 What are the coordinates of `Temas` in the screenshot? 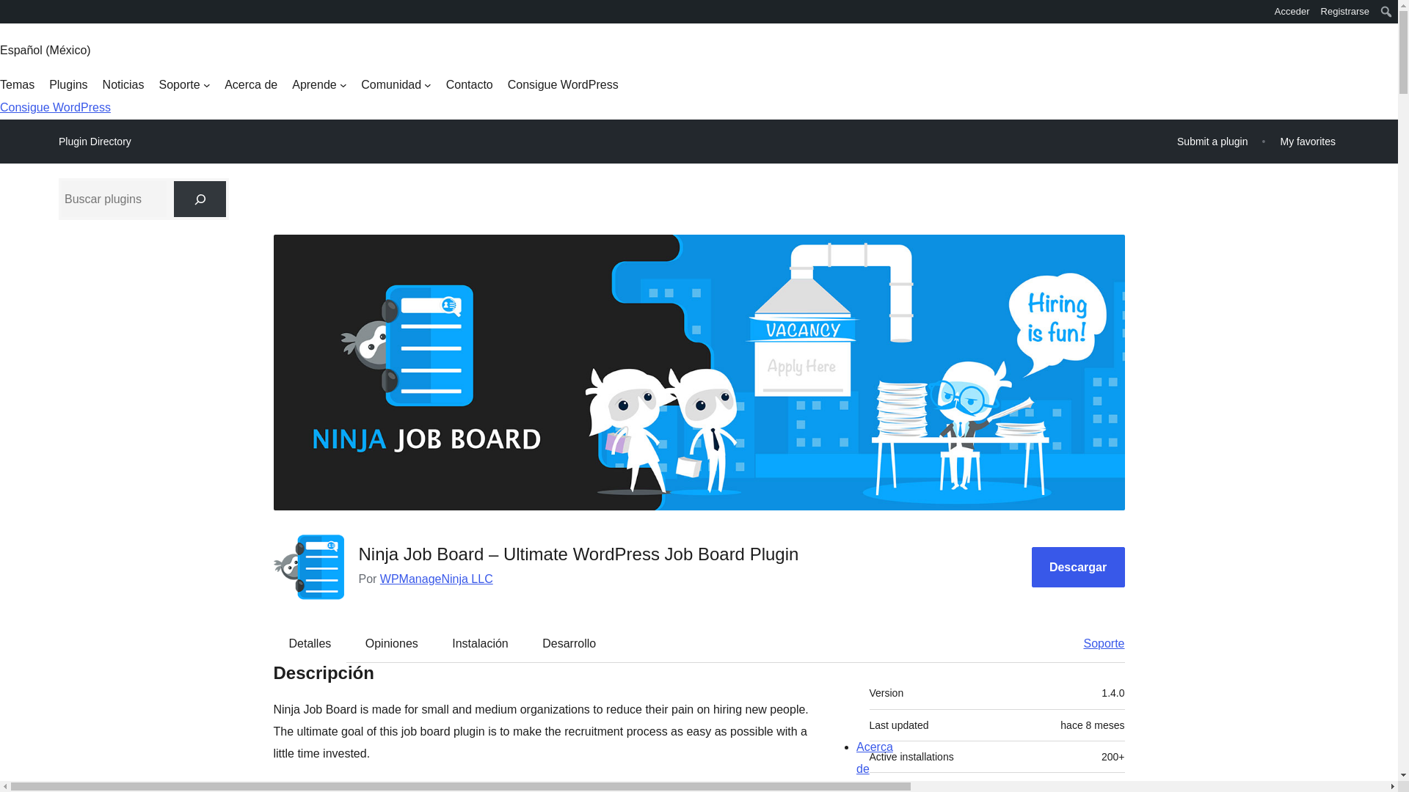 It's located at (17, 85).